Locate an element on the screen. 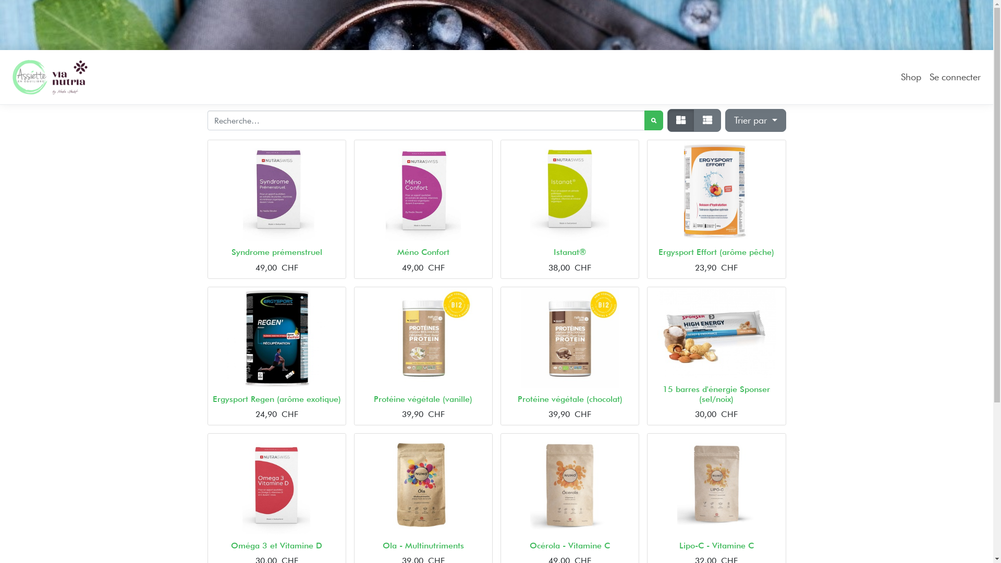 The height and width of the screenshot is (563, 1001). Se connecter is located at coordinates (955, 77).